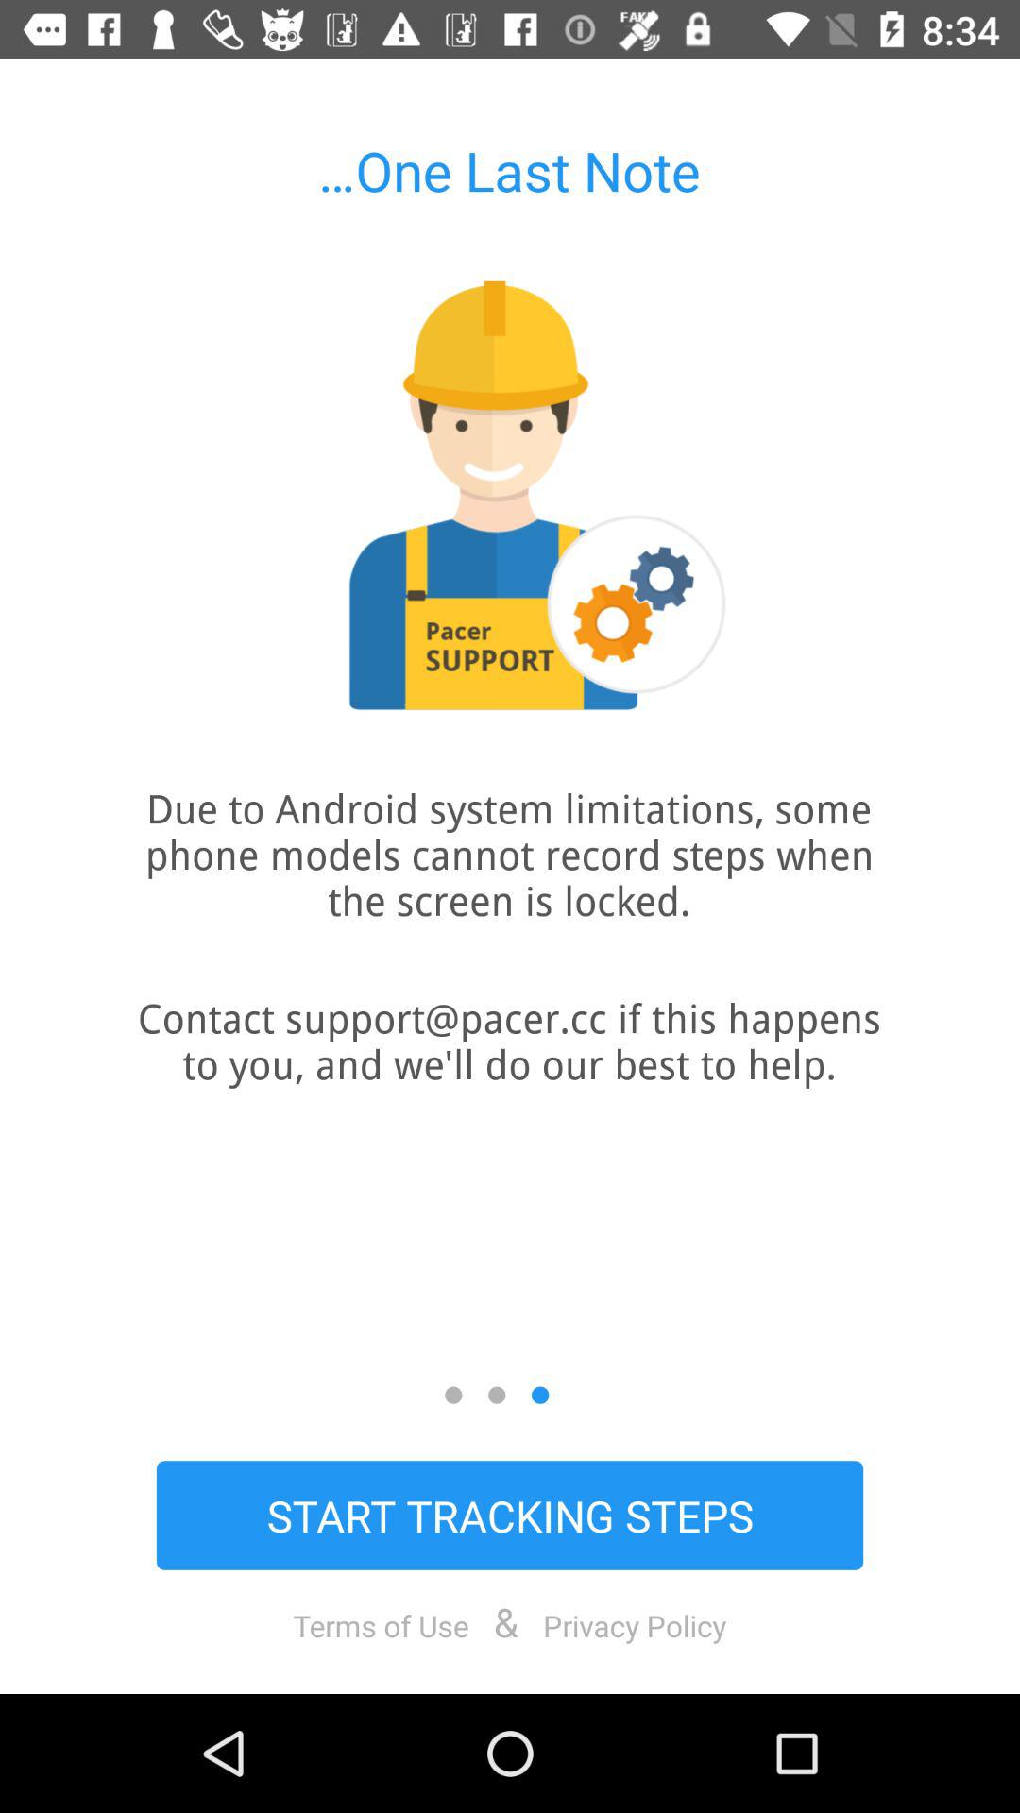 The width and height of the screenshot is (1020, 1813). I want to click on open the item to the left of & icon, so click(381, 1625).